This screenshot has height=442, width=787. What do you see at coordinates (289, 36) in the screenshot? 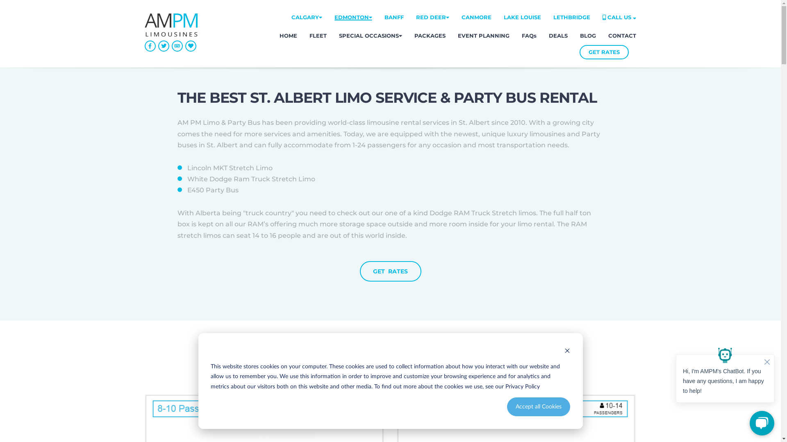
I see `HOME` at bounding box center [289, 36].